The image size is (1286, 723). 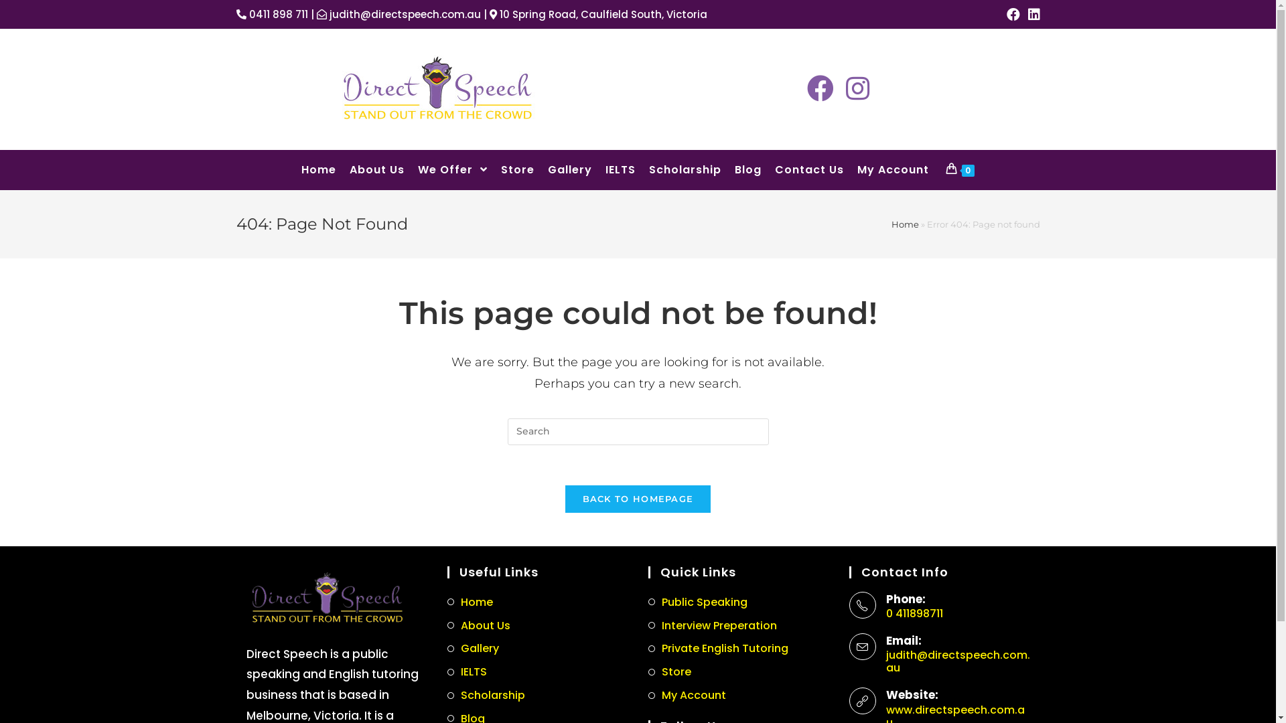 I want to click on 10 Spring Road, Caulfield South, Victoria, so click(x=597, y=15).